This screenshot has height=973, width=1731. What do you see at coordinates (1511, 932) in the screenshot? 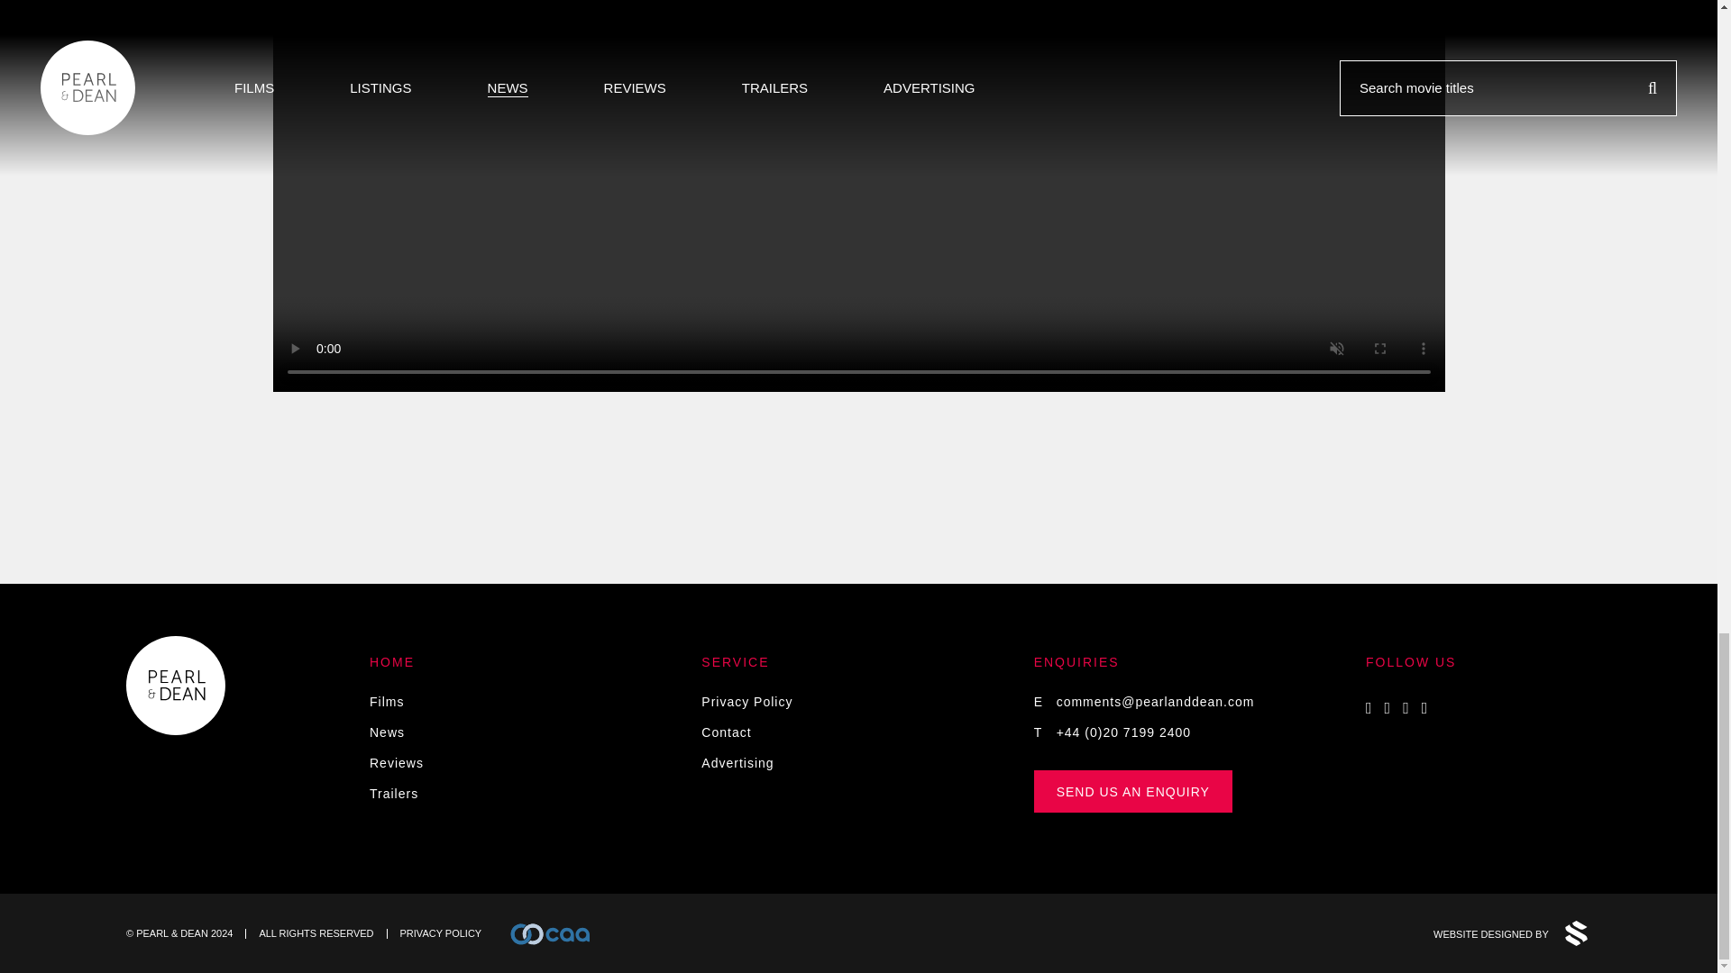
I see `Website Designed By SO Marketing` at bounding box center [1511, 932].